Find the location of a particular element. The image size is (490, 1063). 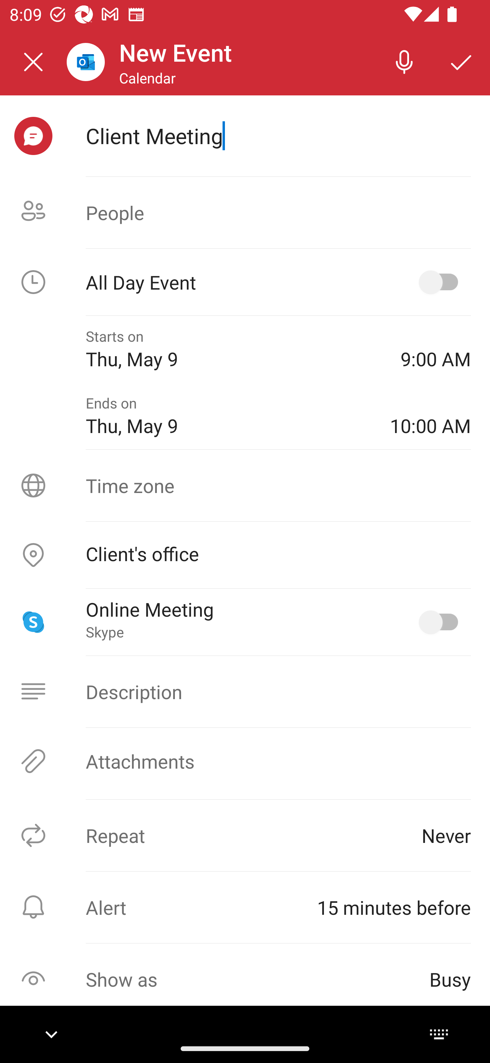

Time zone is located at coordinates (245, 485).